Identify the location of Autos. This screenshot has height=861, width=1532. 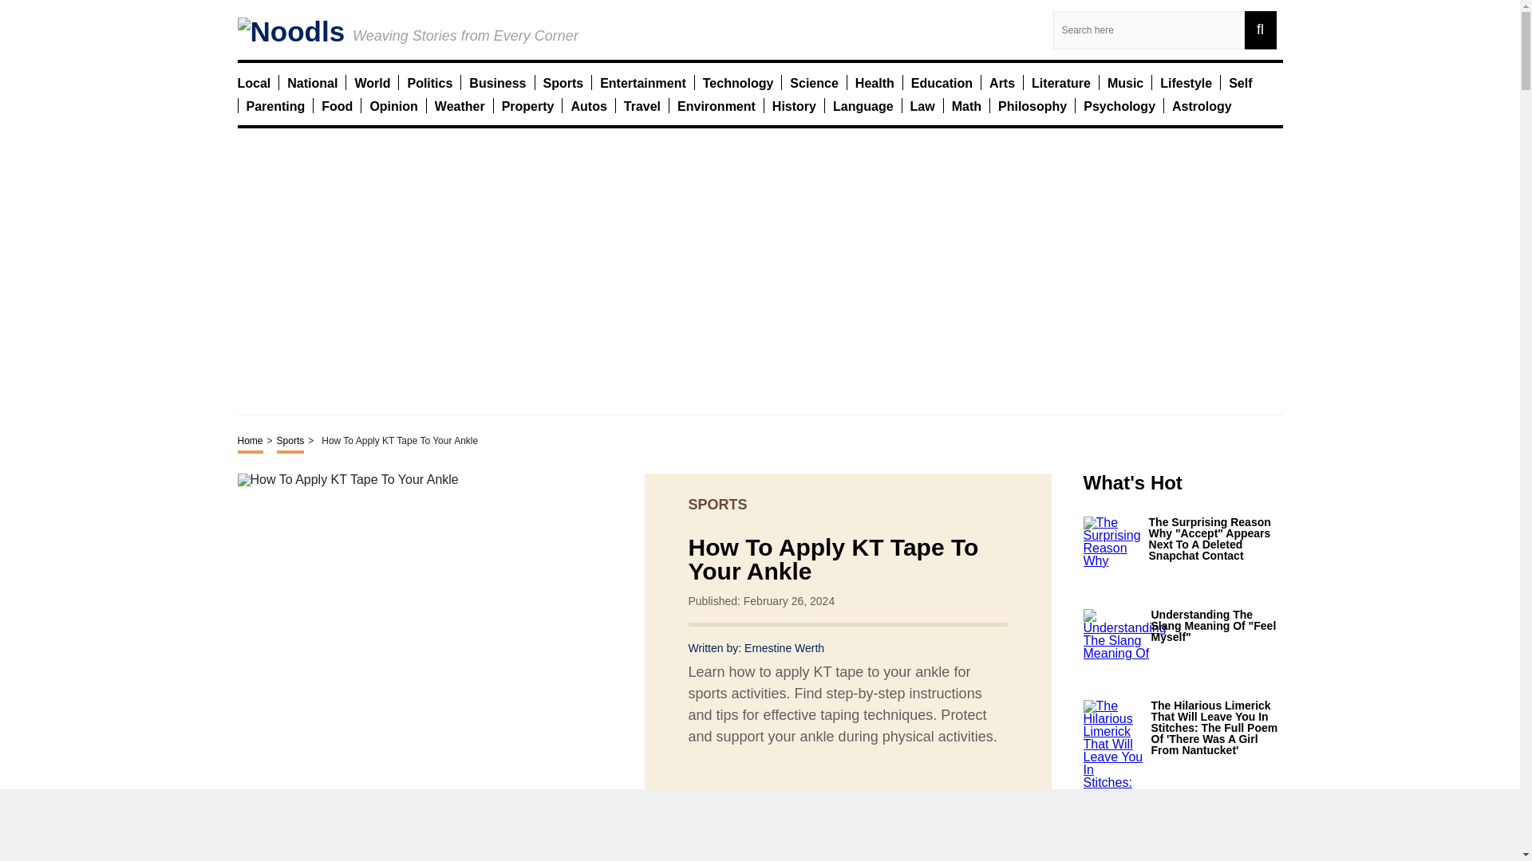
(588, 105).